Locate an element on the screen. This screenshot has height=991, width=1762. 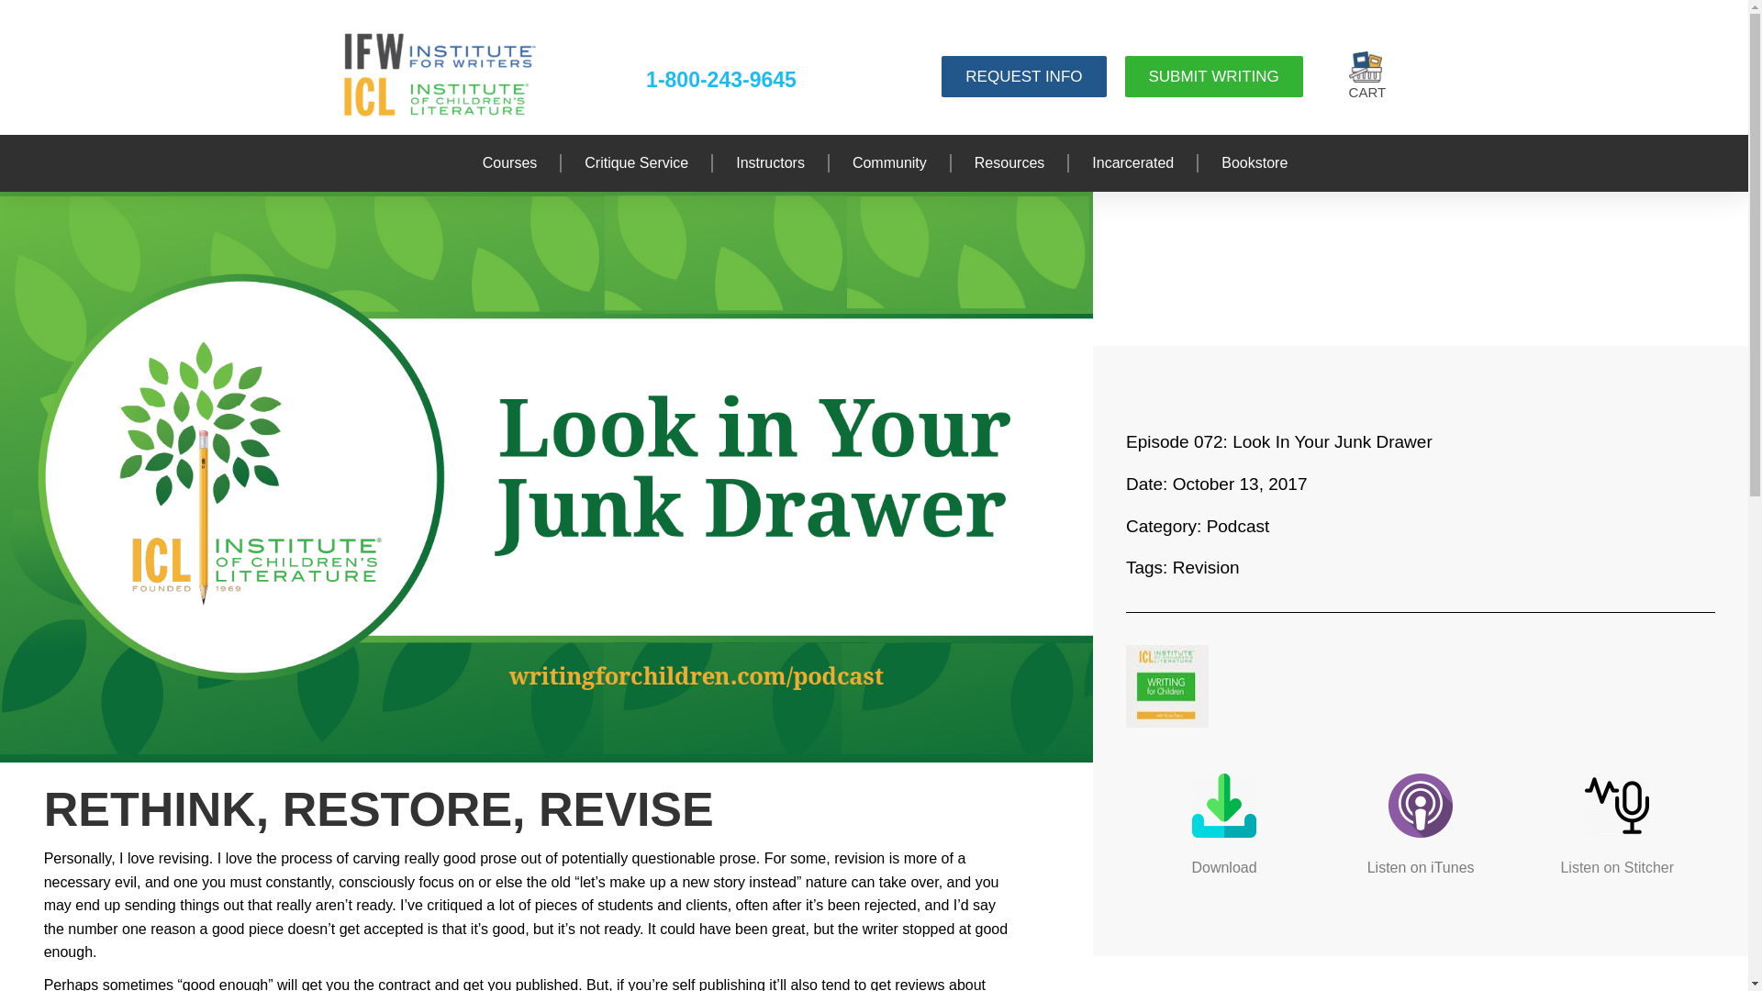
speech is located at coordinates (1617, 806).